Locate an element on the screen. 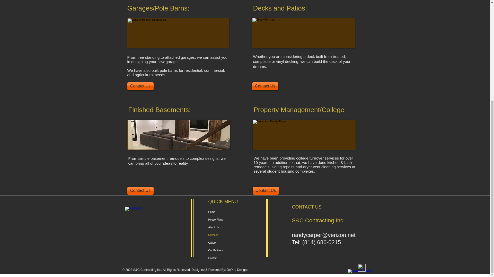 The height and width of the screenshot is (277, 494). Contact Us is located at coordinates (266, 191).